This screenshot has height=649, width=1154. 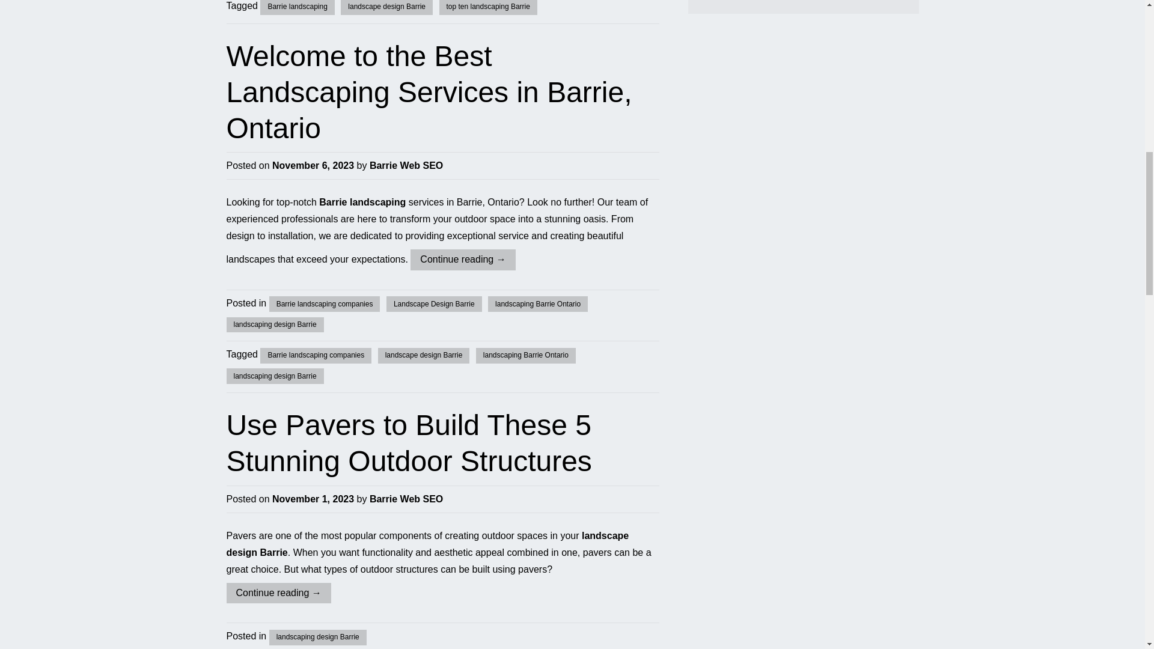 I want to click on landscaping Barrie Ontario, so click(x=537, y=304).